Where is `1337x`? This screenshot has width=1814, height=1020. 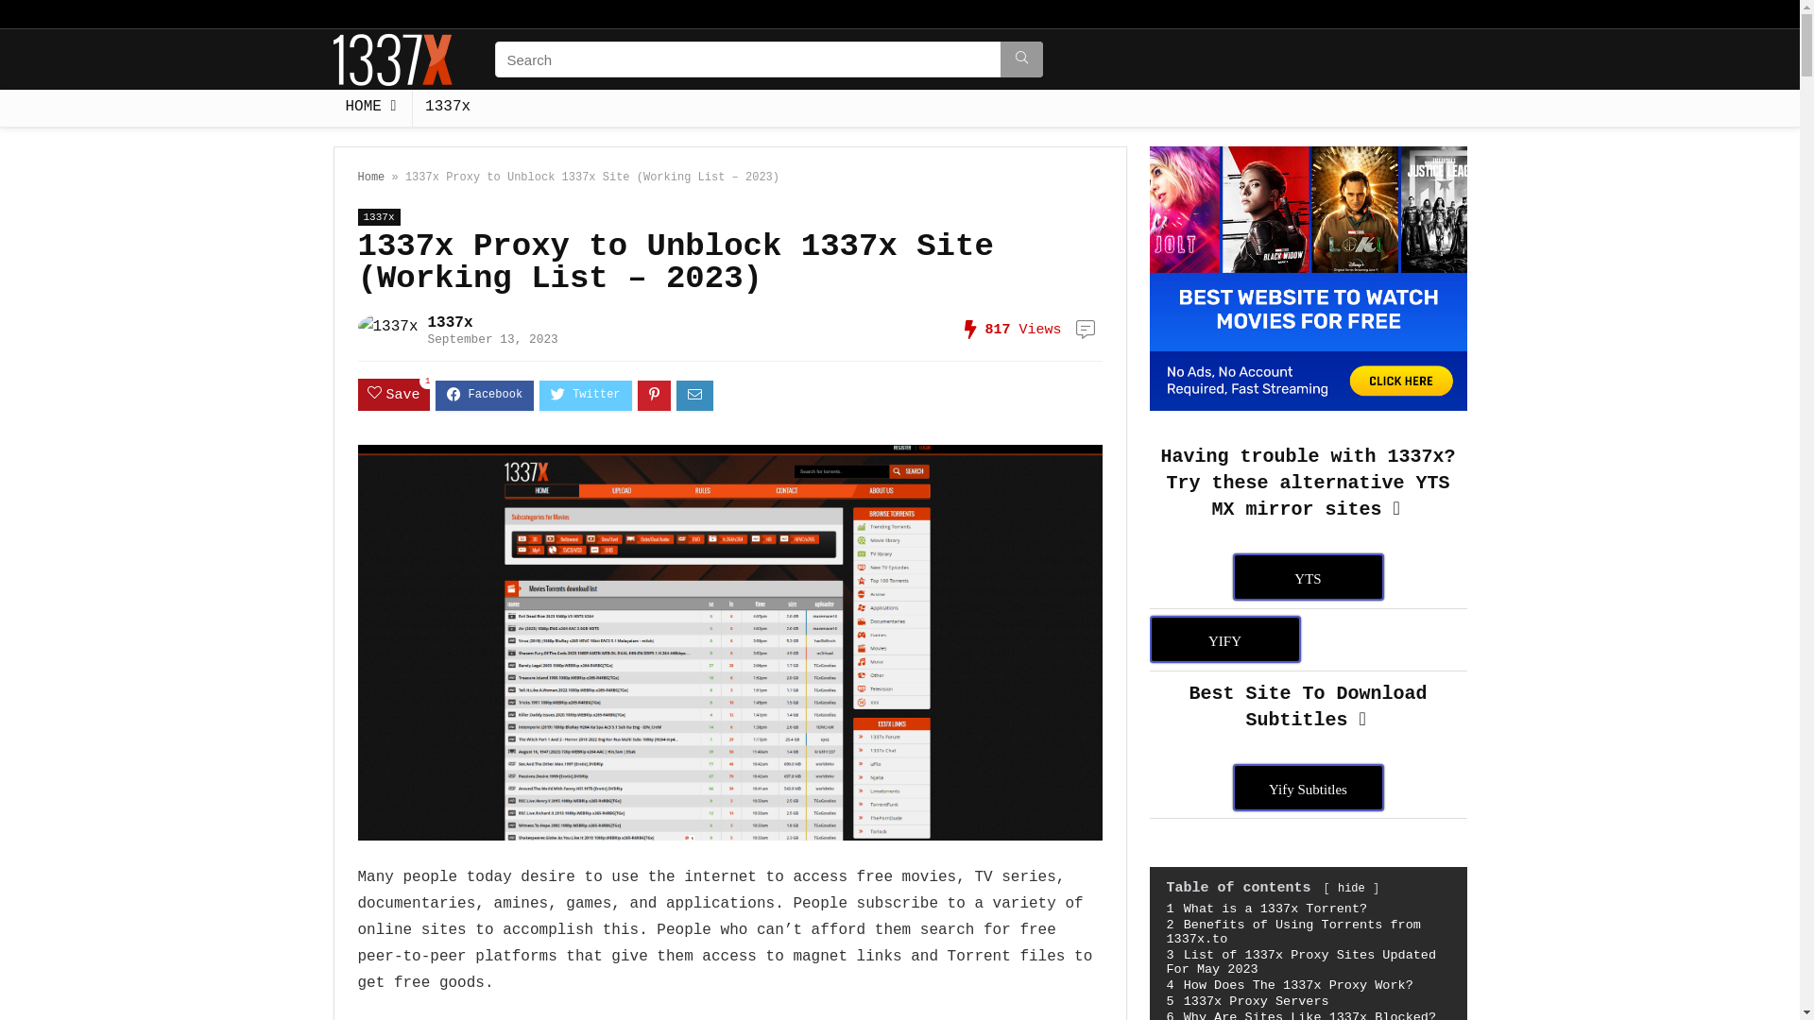
1337x is located at coordinates (378, 217).